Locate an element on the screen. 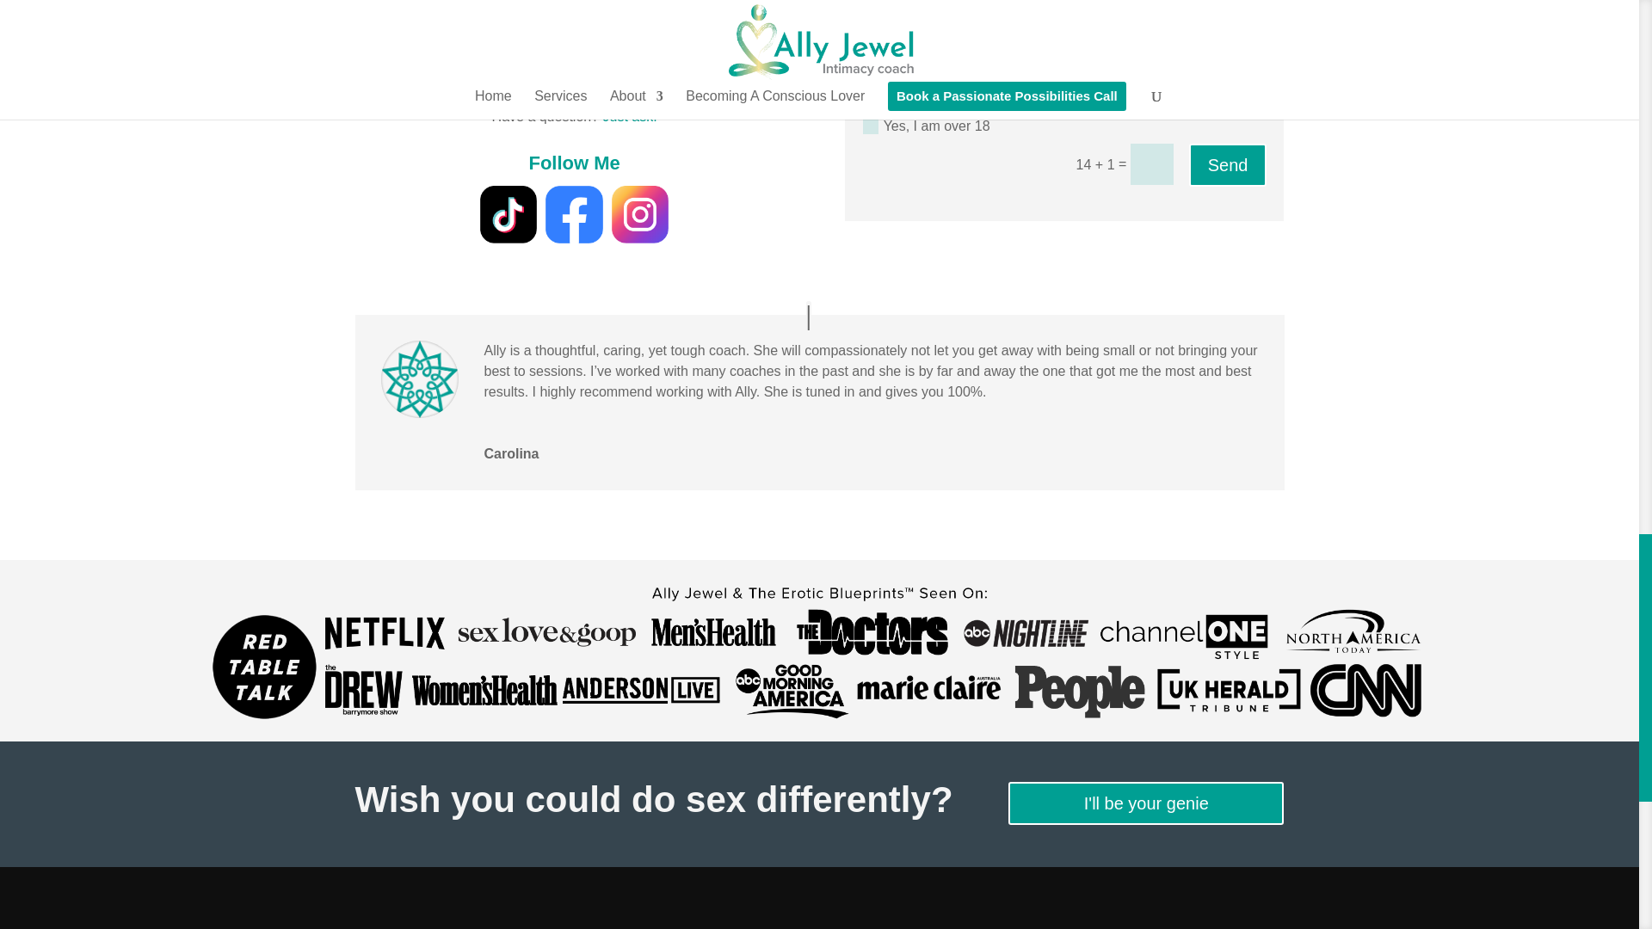 This screenshot has height=929, width=1652. Just ask. is located at coordinates (630, 116).